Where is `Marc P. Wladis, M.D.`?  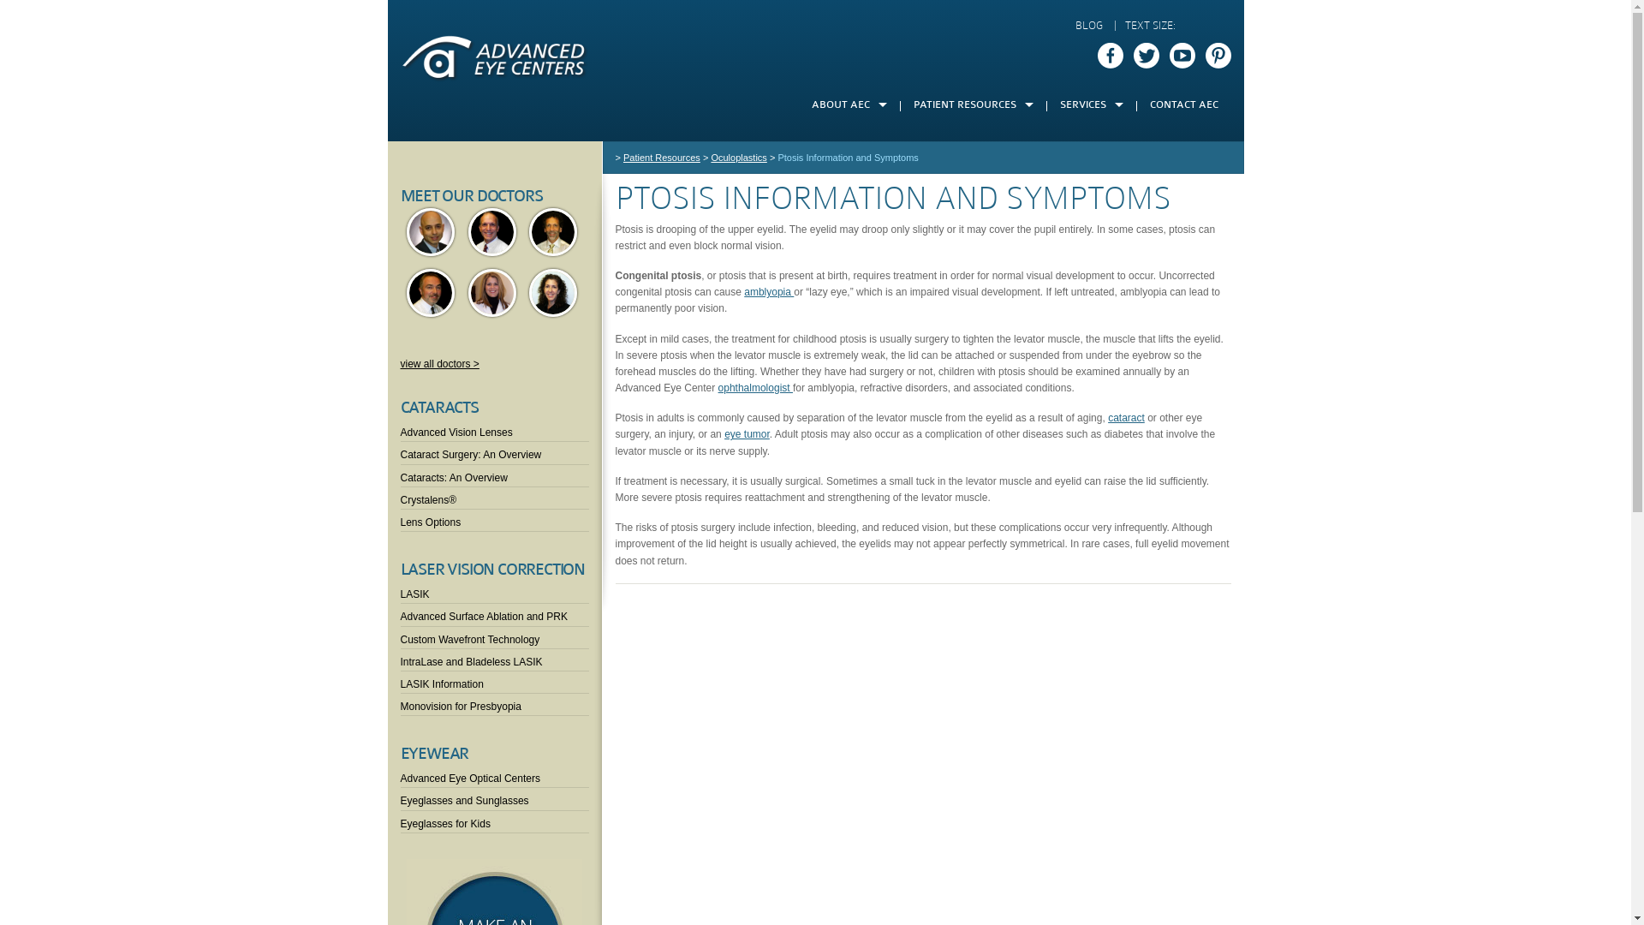
Marc P. Wladis, M.D. is located at coordinates (553, 232).